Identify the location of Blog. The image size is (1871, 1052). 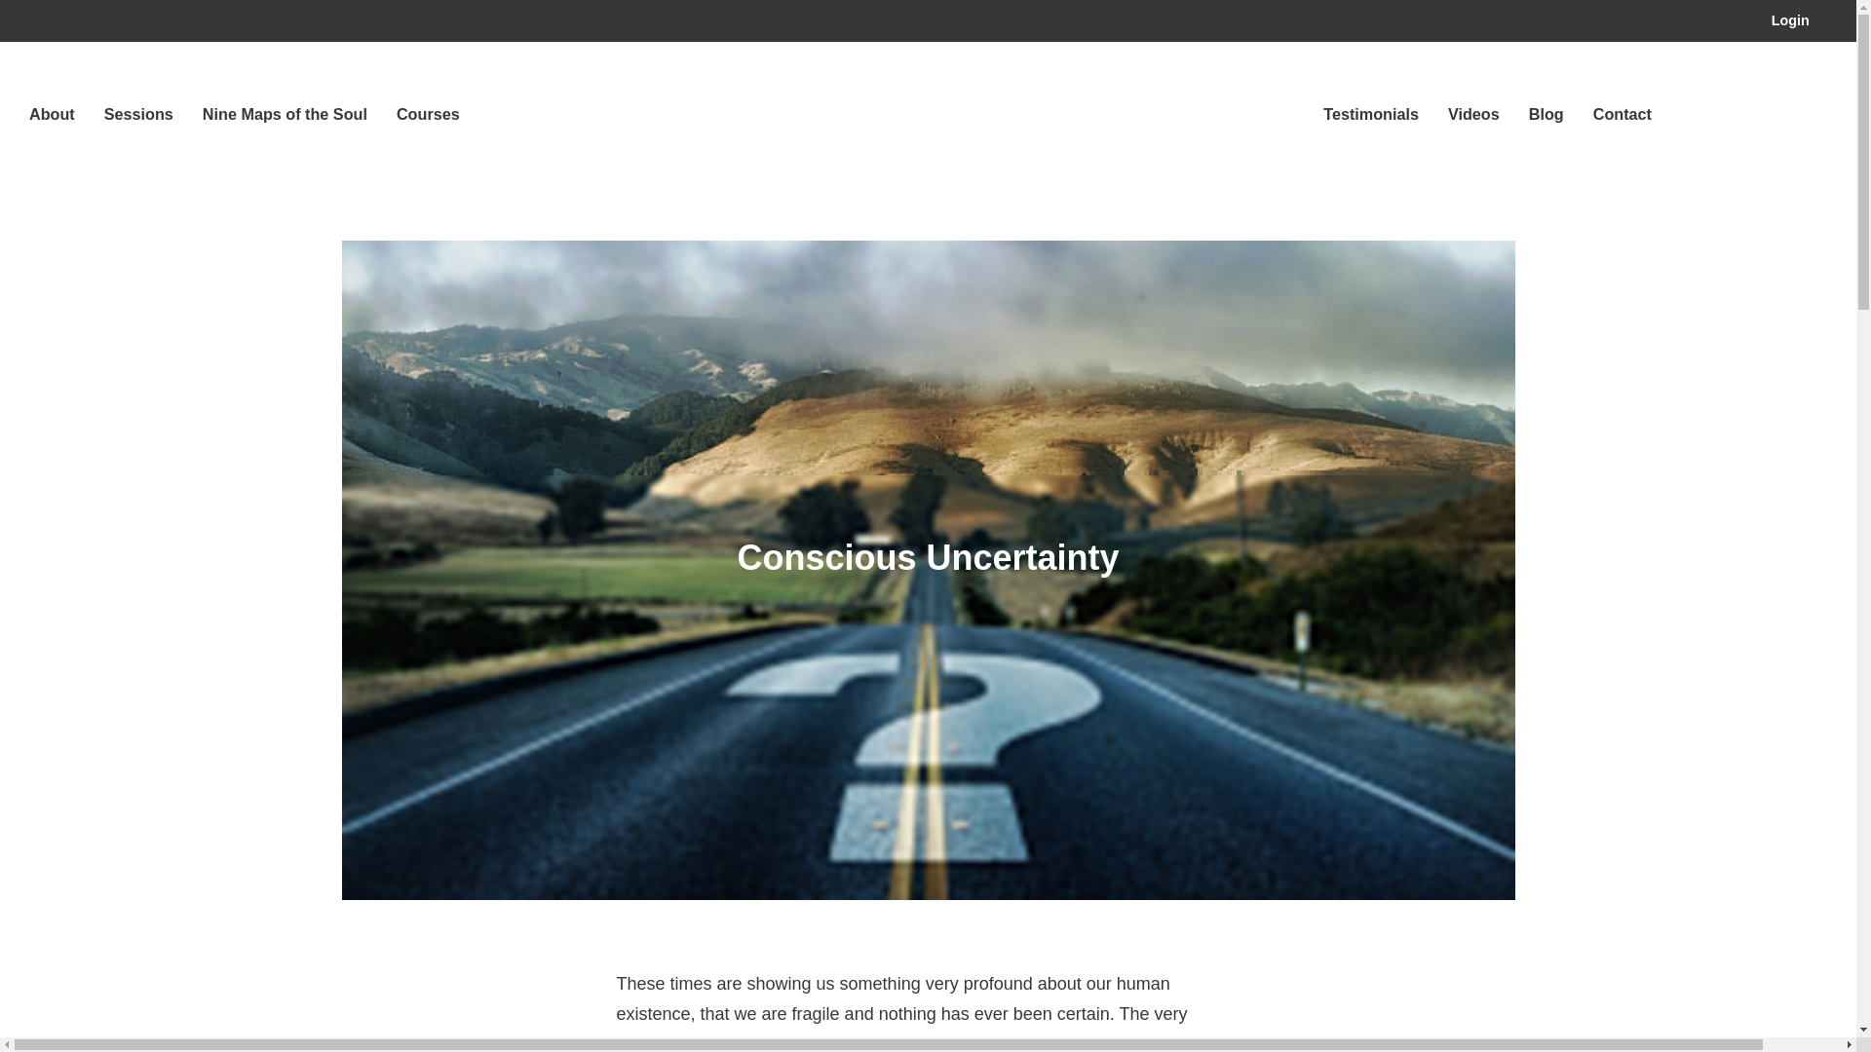
(1546, 114).